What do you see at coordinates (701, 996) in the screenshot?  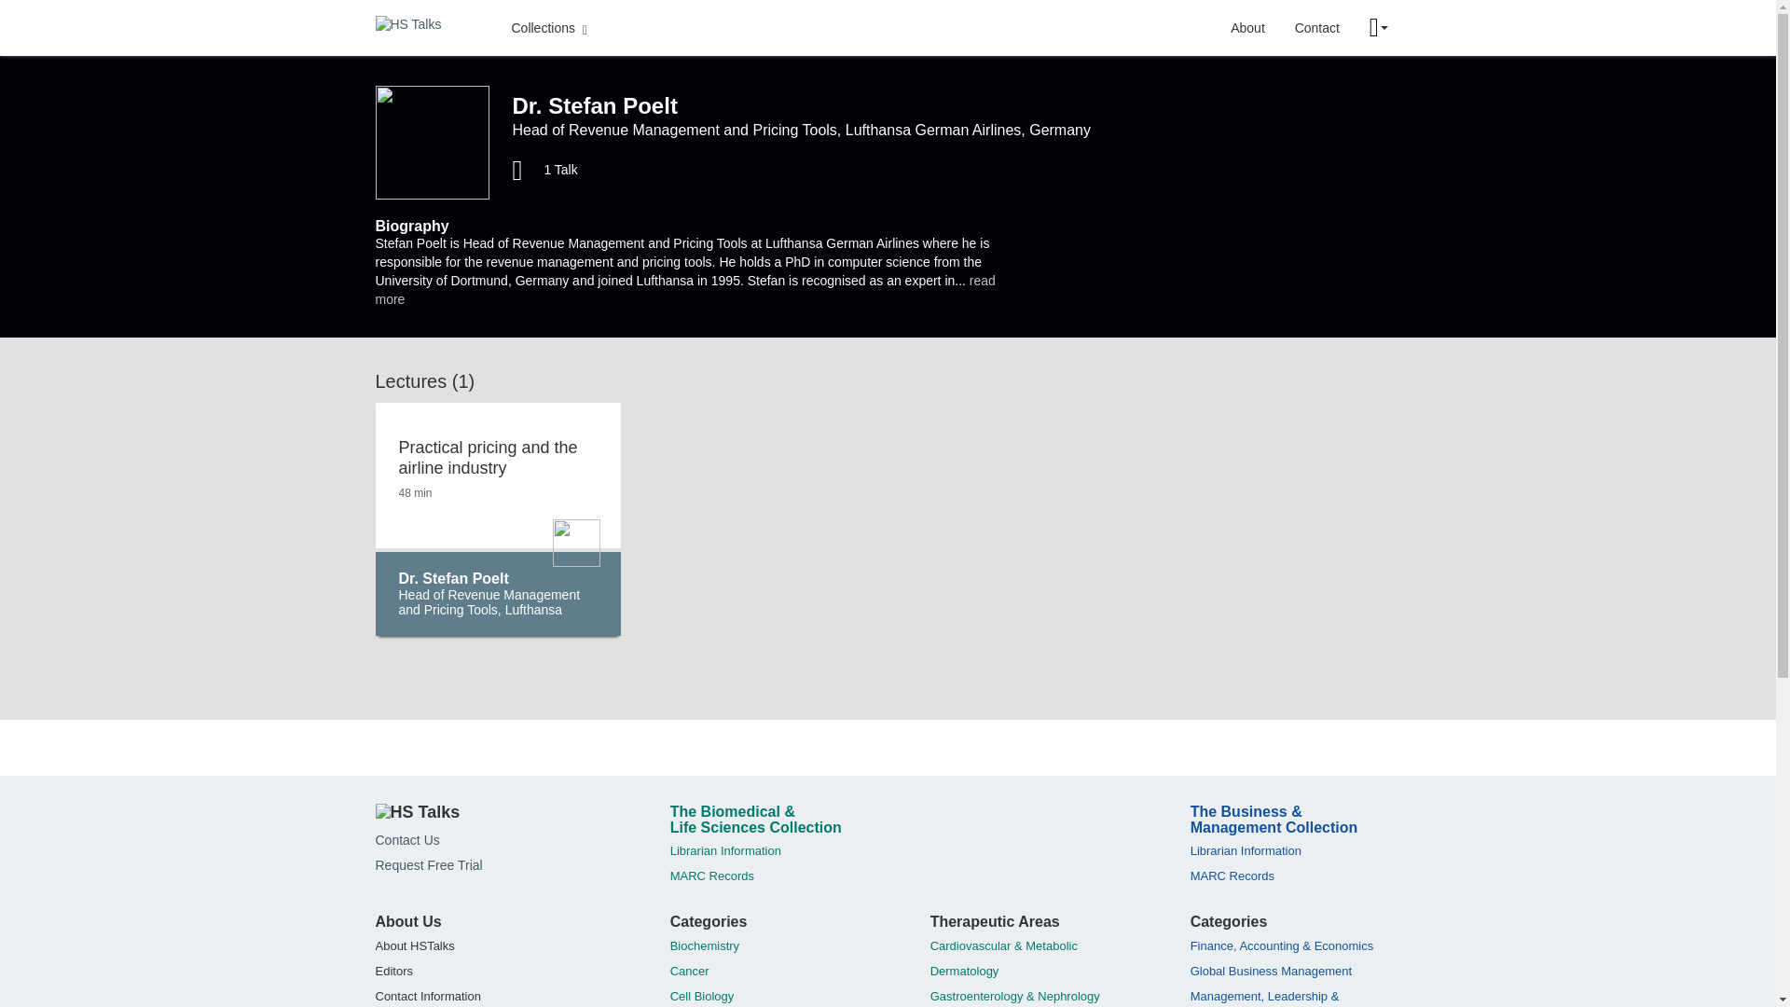 I see `Cell Biology` at bounding box center [701, 996].